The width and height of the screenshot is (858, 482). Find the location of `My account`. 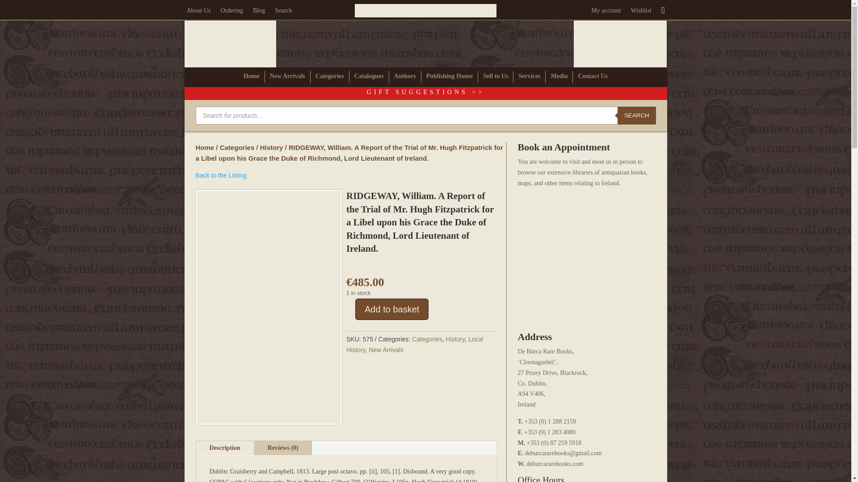

My account is located at coordinates (606, 12).